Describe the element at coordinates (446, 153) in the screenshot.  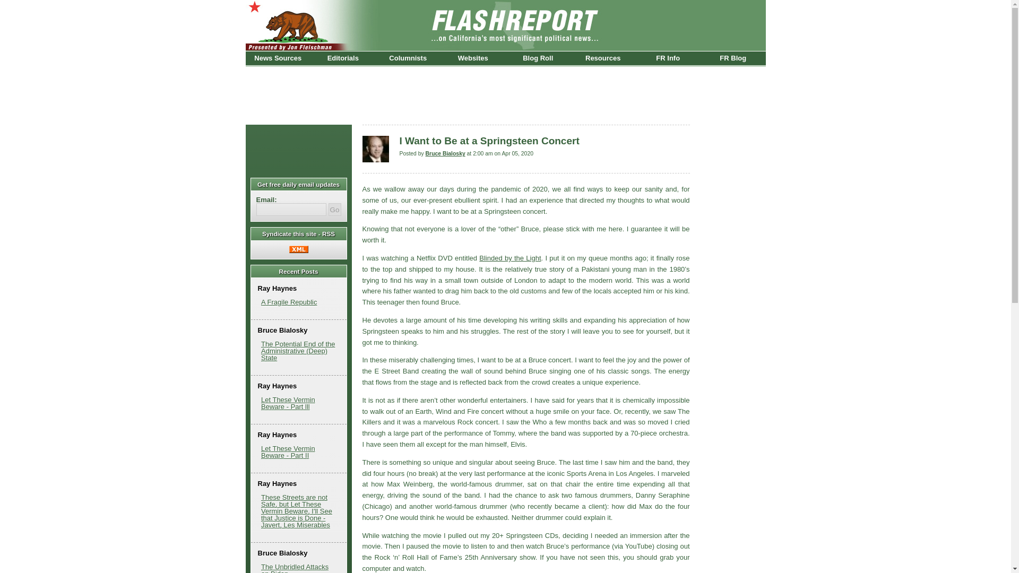
I see `Posts by Bruce Bialosky` at that location.